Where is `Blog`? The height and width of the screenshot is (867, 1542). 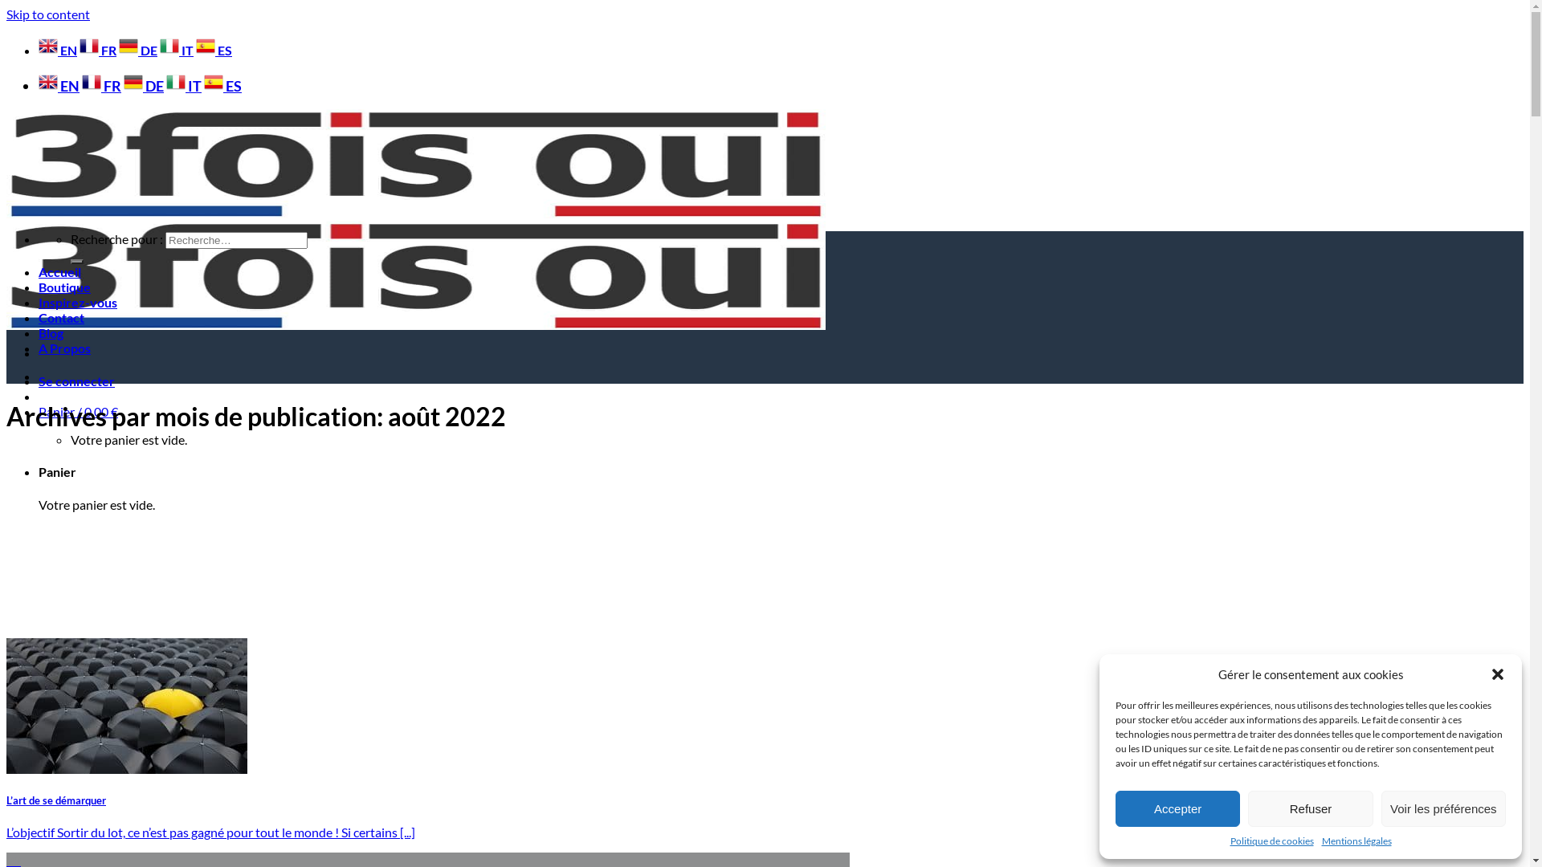 Blog is located at coordinates (51, 332).